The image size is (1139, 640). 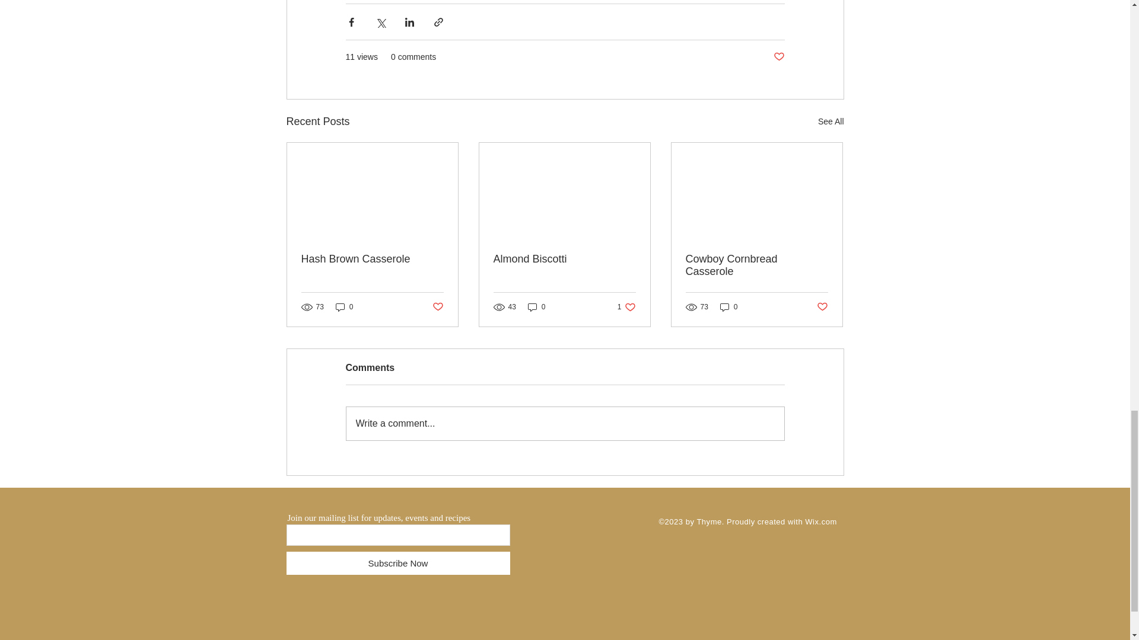 I want to click on Post not marked as liked, so click(x=822, y=307).